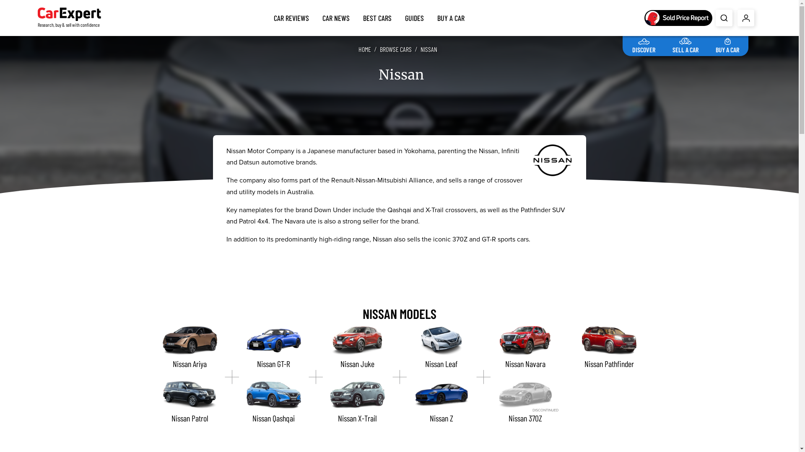 The image size is (805, 452). What do you see at coordinates (336, 16) in the screenshot?
I see `CAR NEWS` at bounding box center [336, 16].